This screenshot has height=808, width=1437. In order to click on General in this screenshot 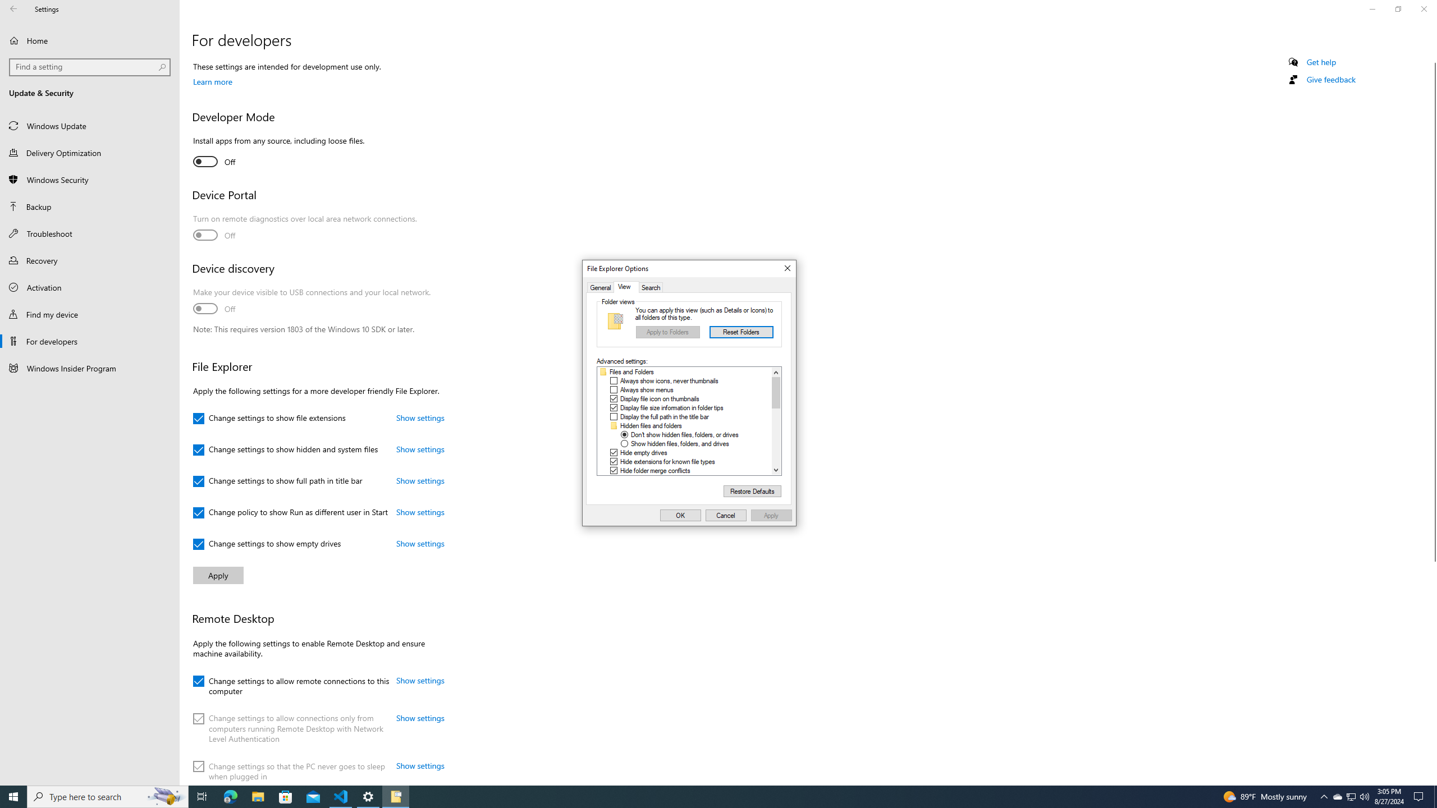, I will do `click(601, 287)`.